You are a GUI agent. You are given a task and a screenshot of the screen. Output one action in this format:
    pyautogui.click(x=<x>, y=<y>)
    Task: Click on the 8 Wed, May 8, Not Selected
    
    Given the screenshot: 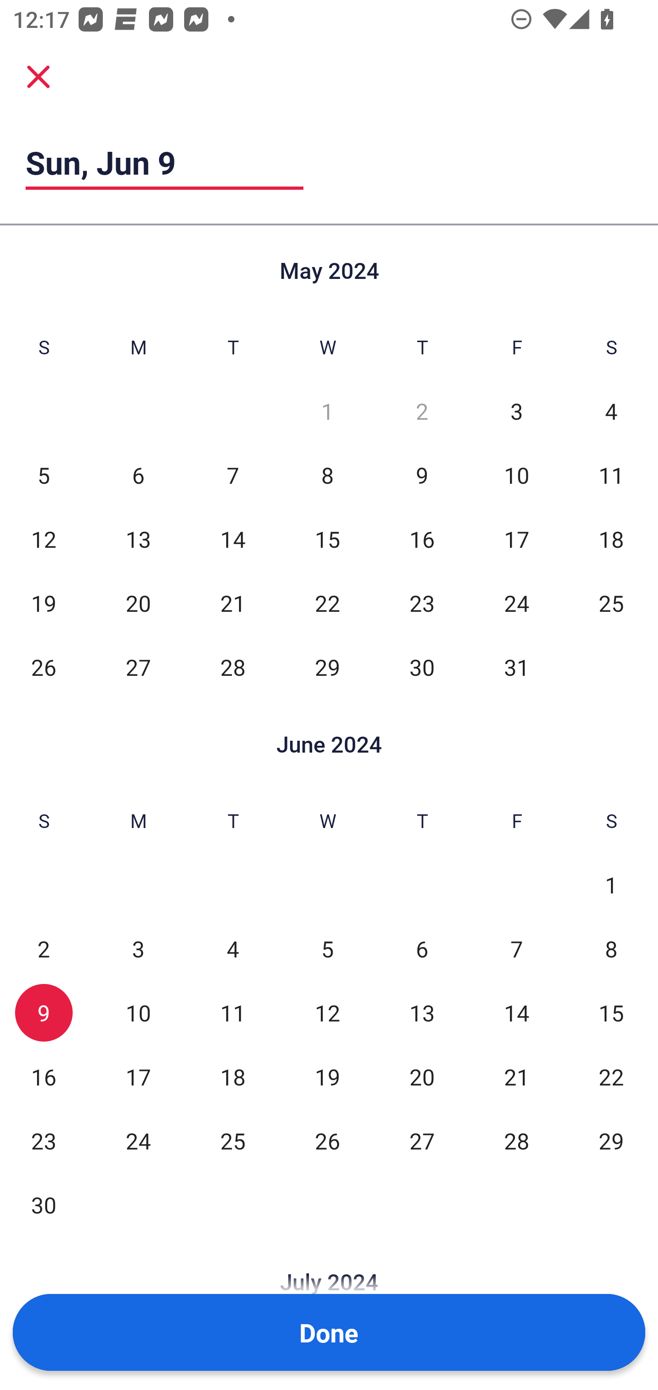 What is the action you would take?
    pyautogui.click(x=327, y=475)
    